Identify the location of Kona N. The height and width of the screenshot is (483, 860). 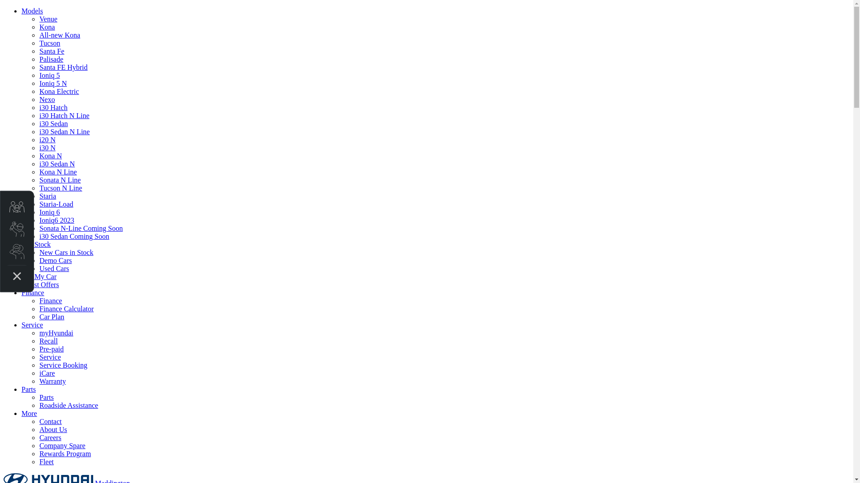
(51, 156).